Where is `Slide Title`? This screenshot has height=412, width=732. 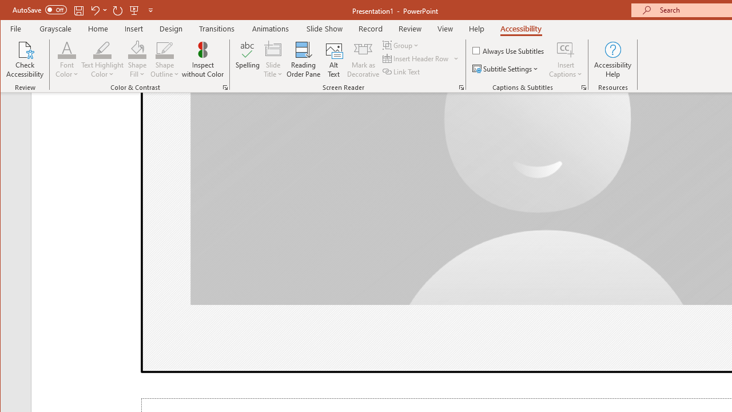 Slide Title is located at coordinates (273, 49).